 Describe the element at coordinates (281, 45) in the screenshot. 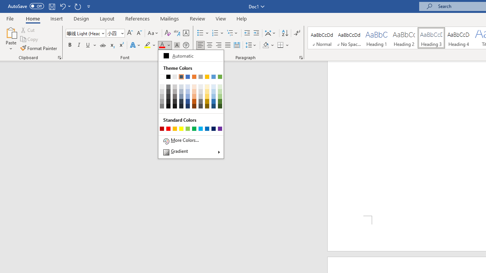

I see `Borders` at that location.